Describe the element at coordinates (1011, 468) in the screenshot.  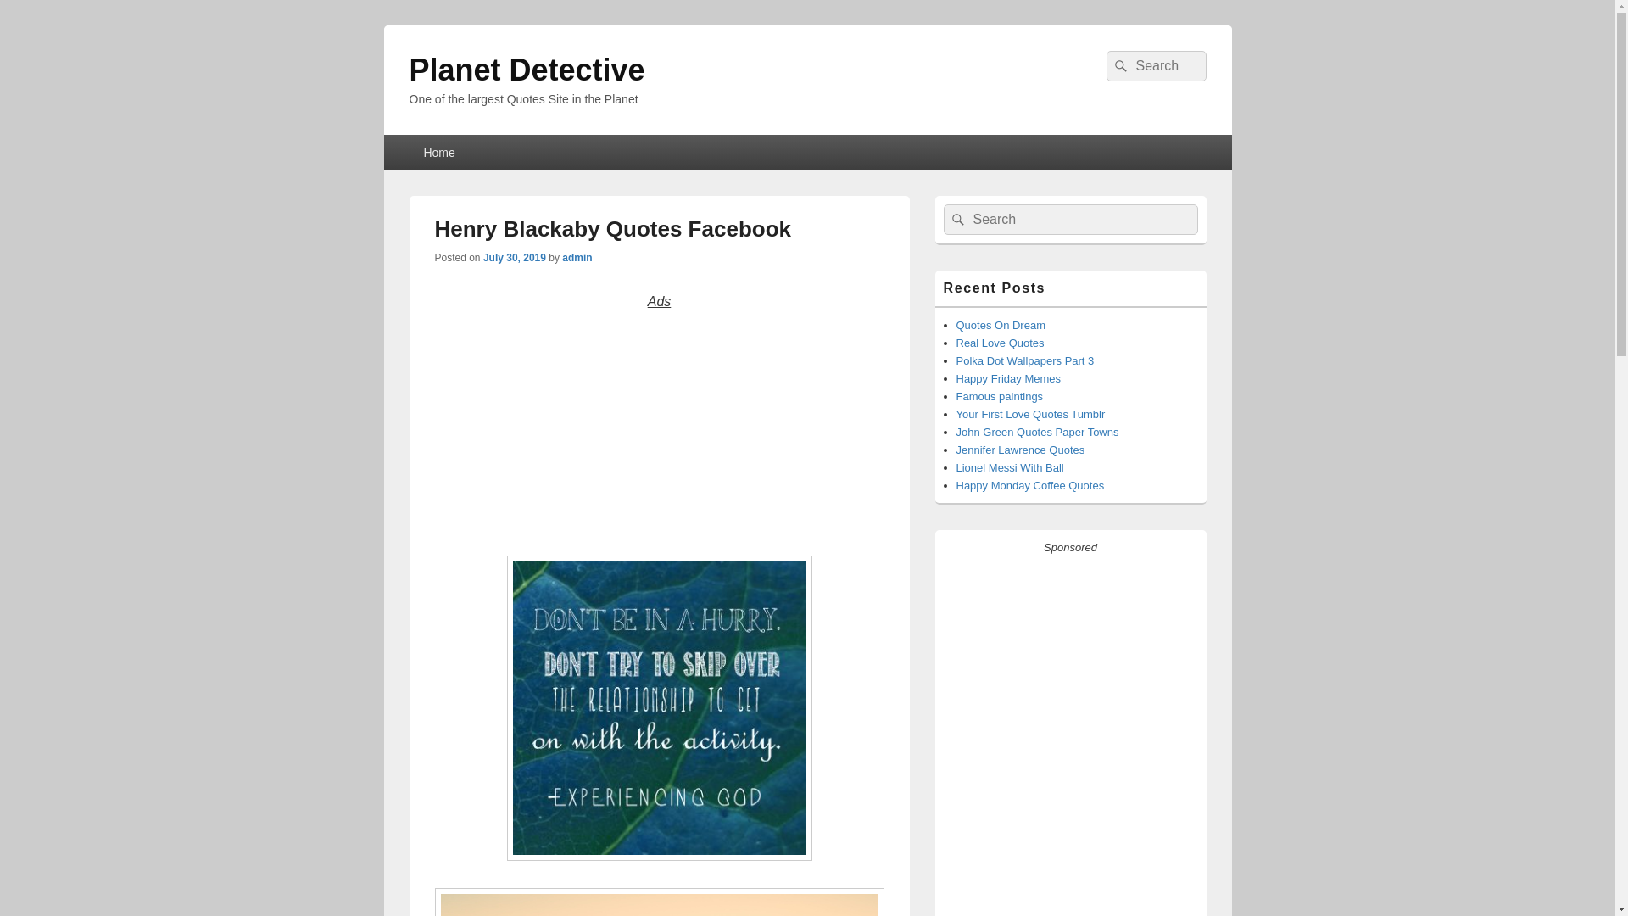
I see `Lionel Messi With Ball` at that location.